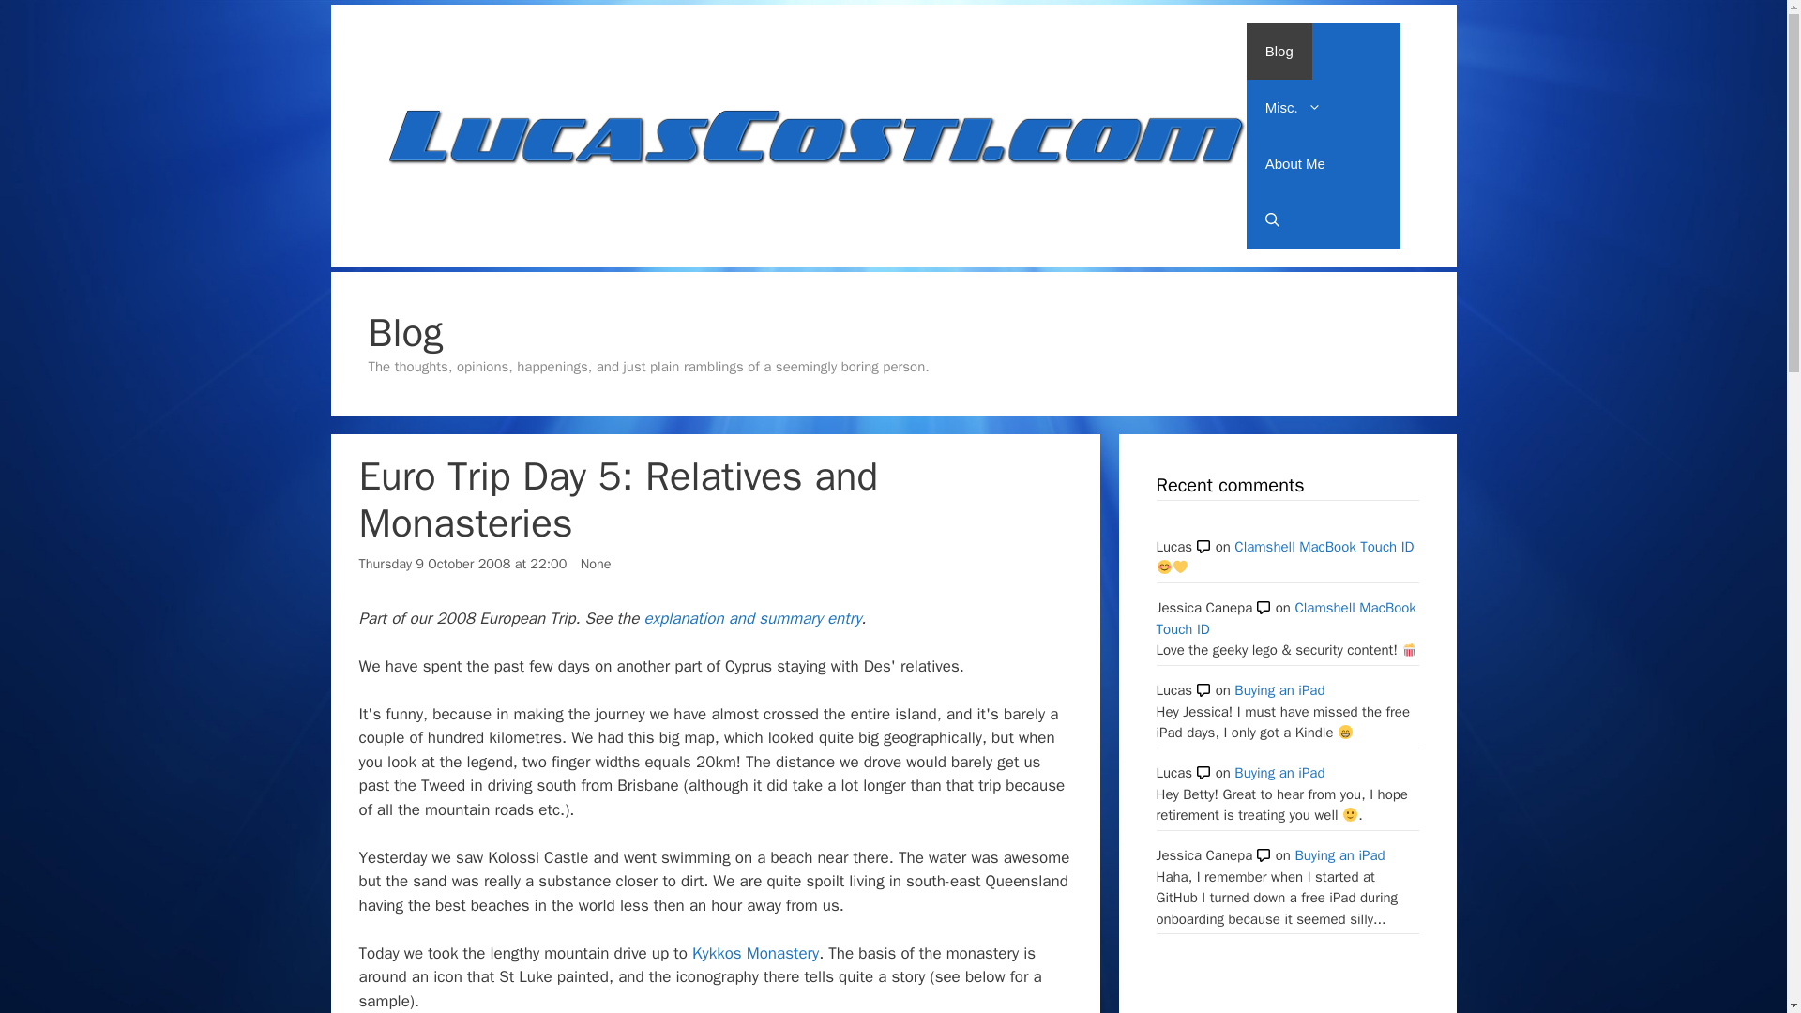 The height and width of the screenshot is (1013, 1801). Describe the element at coordinates (1279, 51) in the screenshot. I see `Blog` at that location.